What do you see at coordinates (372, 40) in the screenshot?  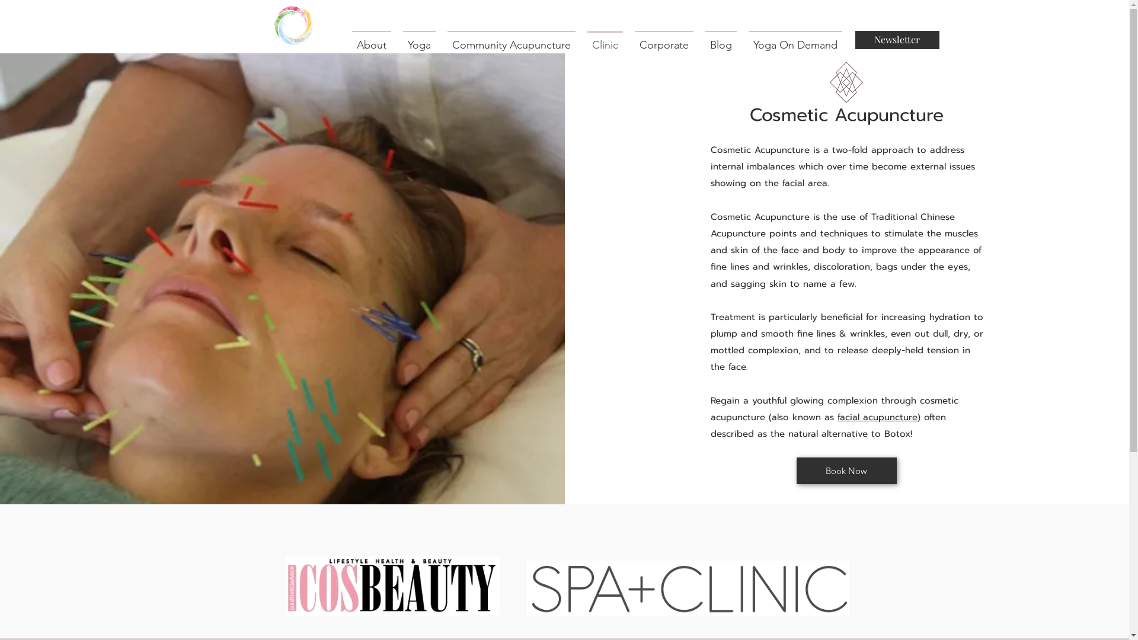 I see `About` at bounding box center [372, 40].